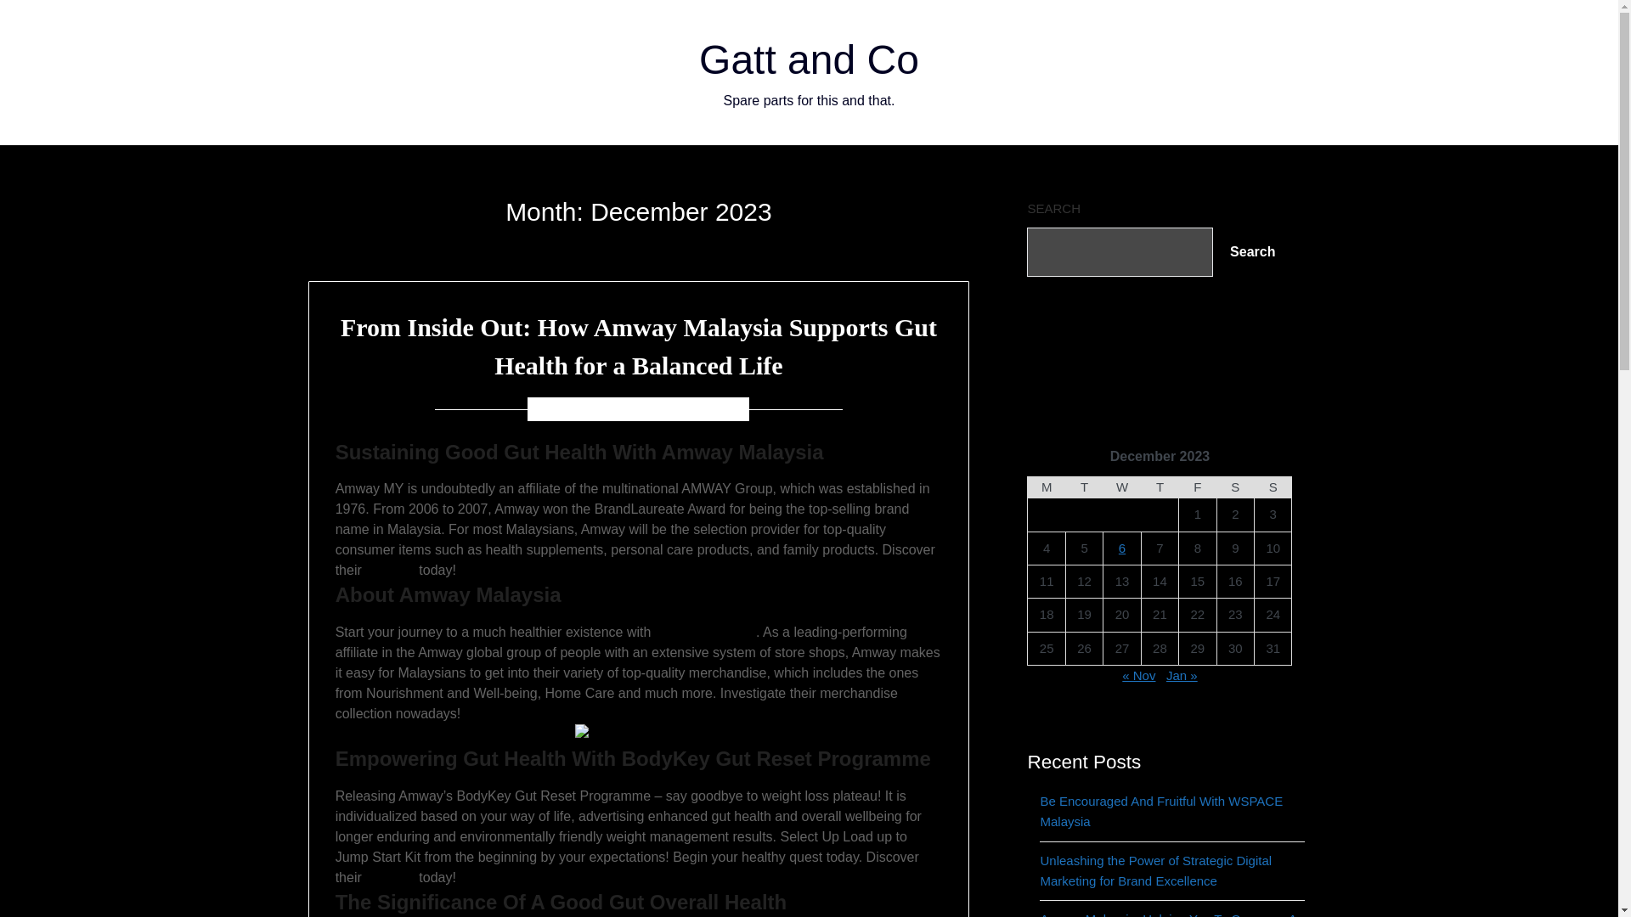  Describe the element at coordinates (1168, 914) in the screenshot. I see `Amway Malaysia: Helping You To Conserve A Healthful Gut` at that location.